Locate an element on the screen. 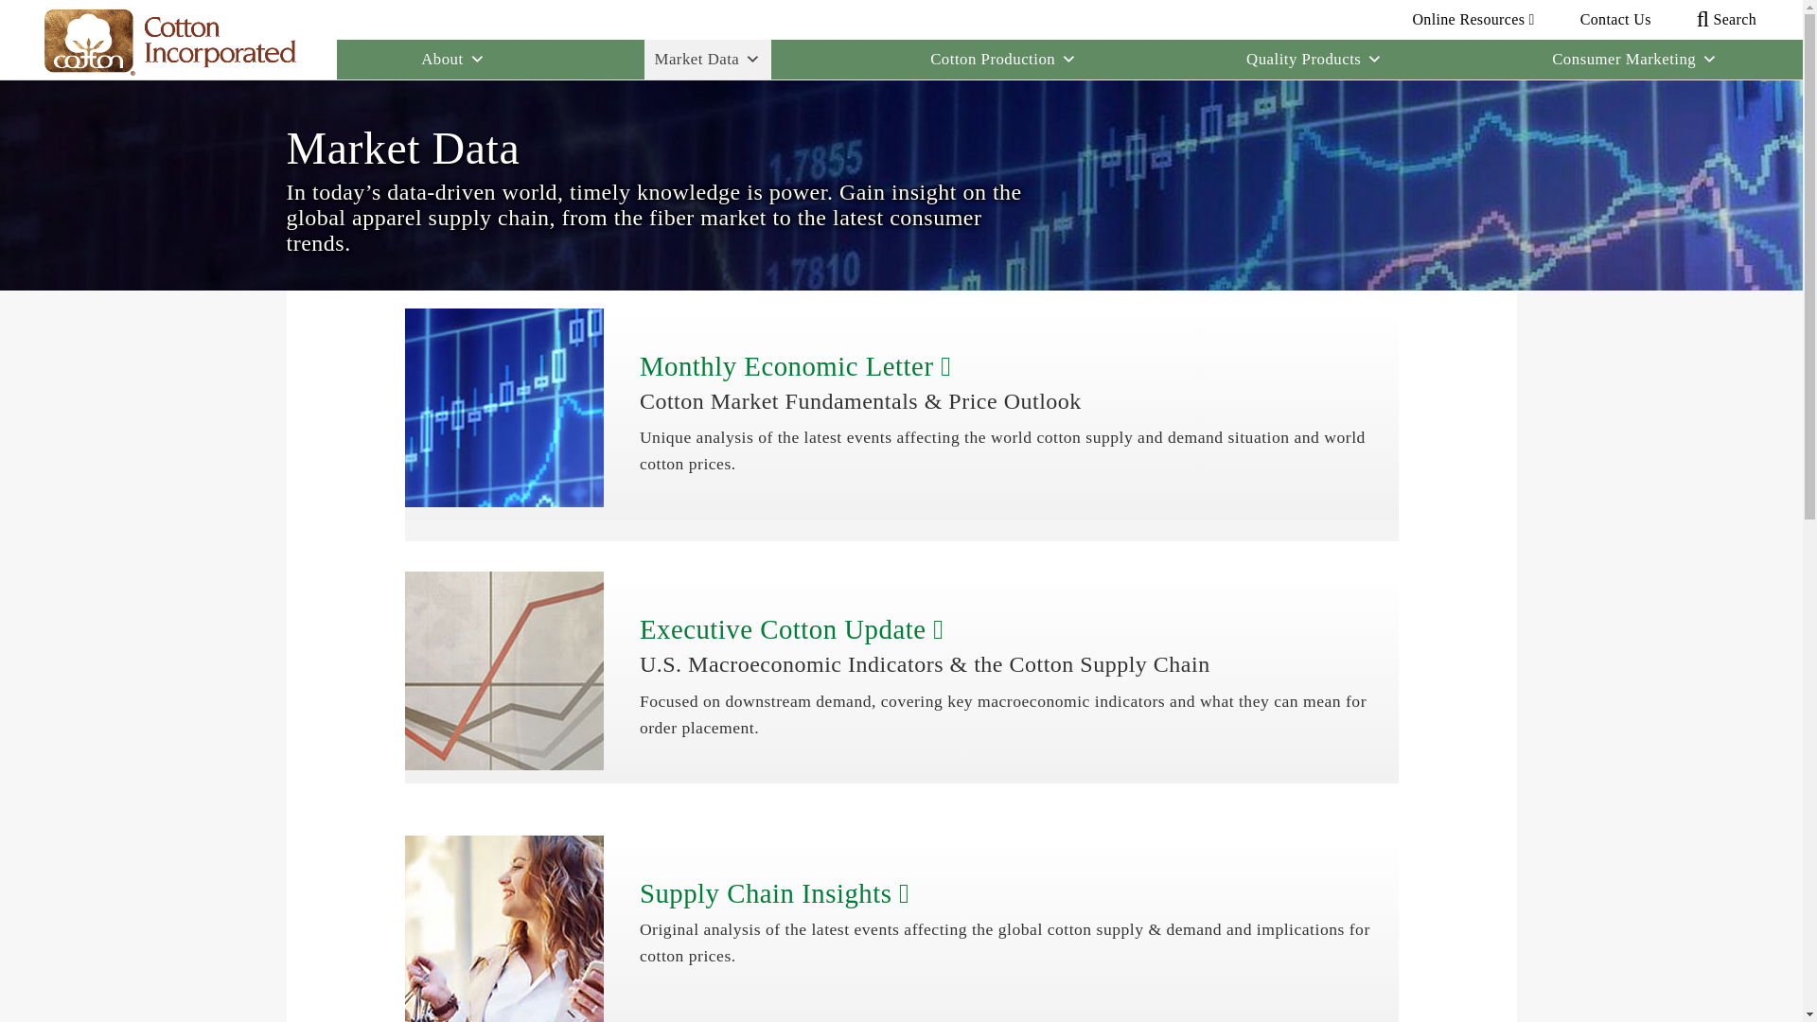 The height and width of the screenshot is (1022, 1817). mel 210 - Market Data is located at coordinates (503, 407).